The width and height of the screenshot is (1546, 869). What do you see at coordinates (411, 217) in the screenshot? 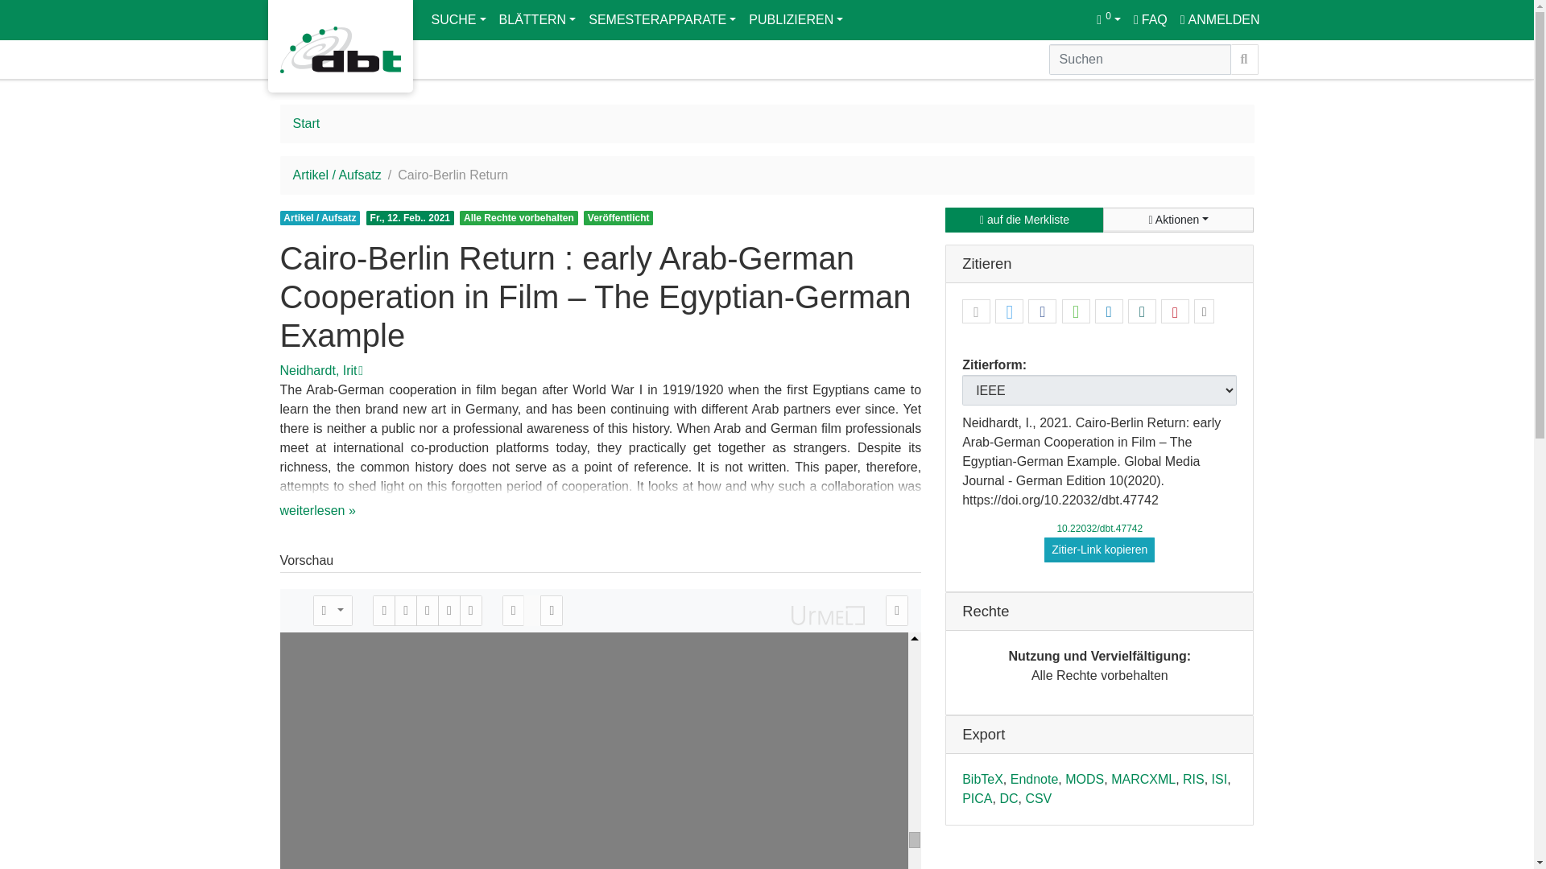
I see `Fr., 12. Feb.. 2021` at bounding box center [411, 217].